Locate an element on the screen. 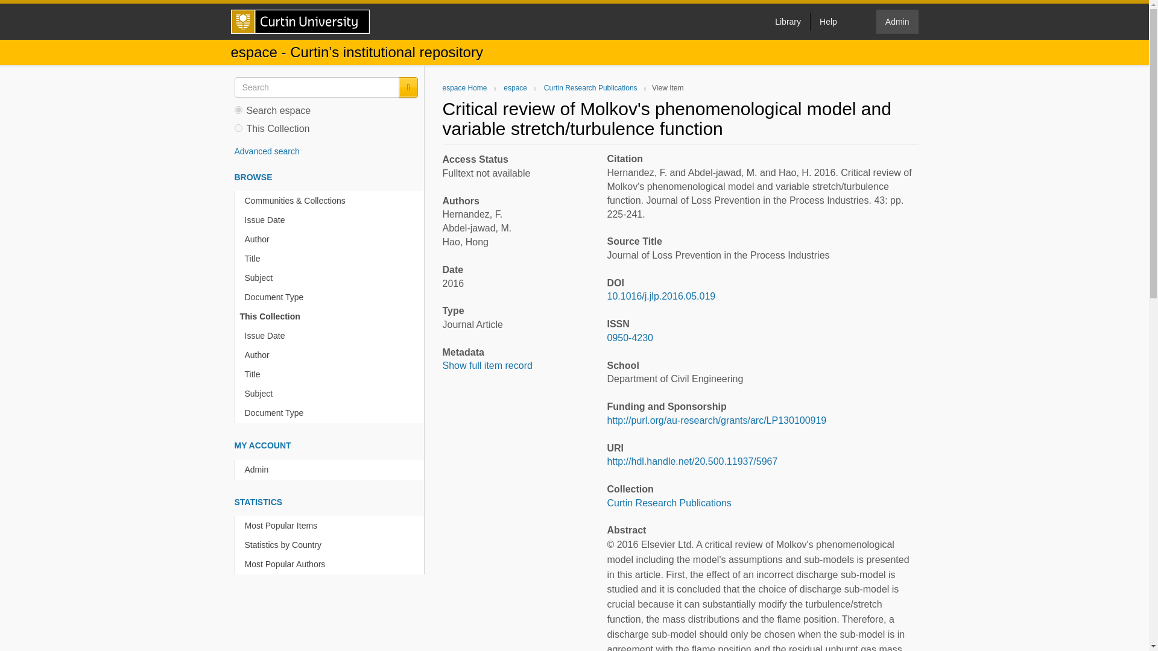  Library is located at coordinates (788, 21).